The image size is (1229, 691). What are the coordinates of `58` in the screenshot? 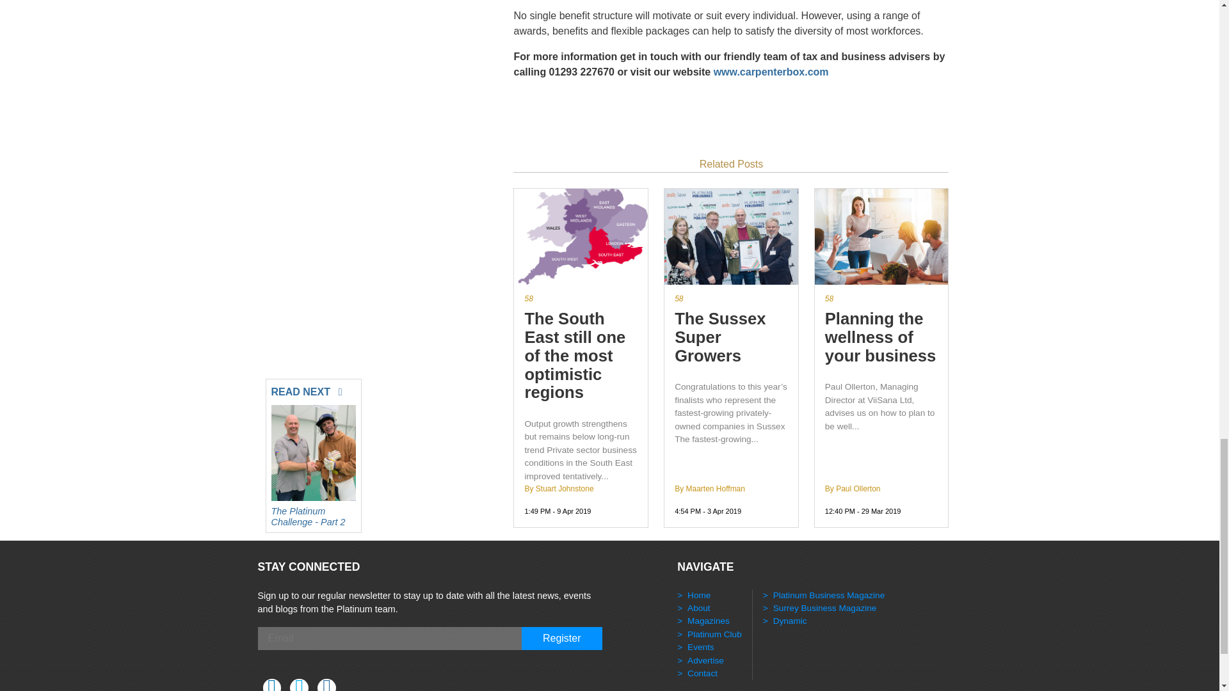 It's located at (881, 298).